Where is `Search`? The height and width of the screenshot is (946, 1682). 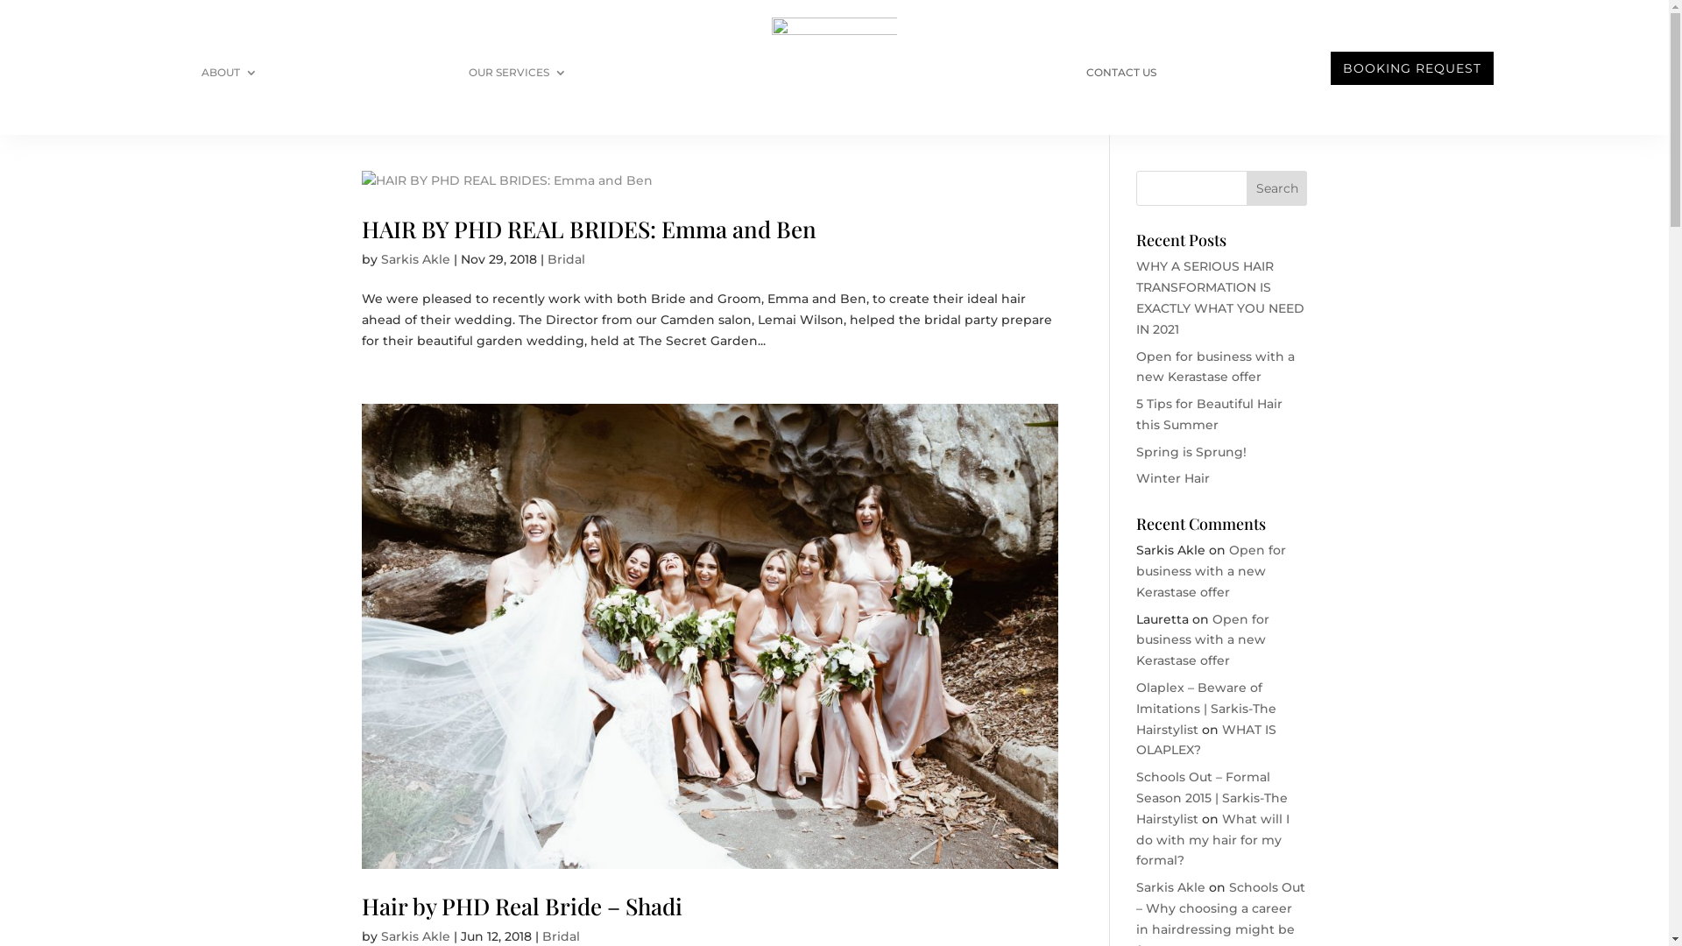
Search is located at coordinates (1277, 188).